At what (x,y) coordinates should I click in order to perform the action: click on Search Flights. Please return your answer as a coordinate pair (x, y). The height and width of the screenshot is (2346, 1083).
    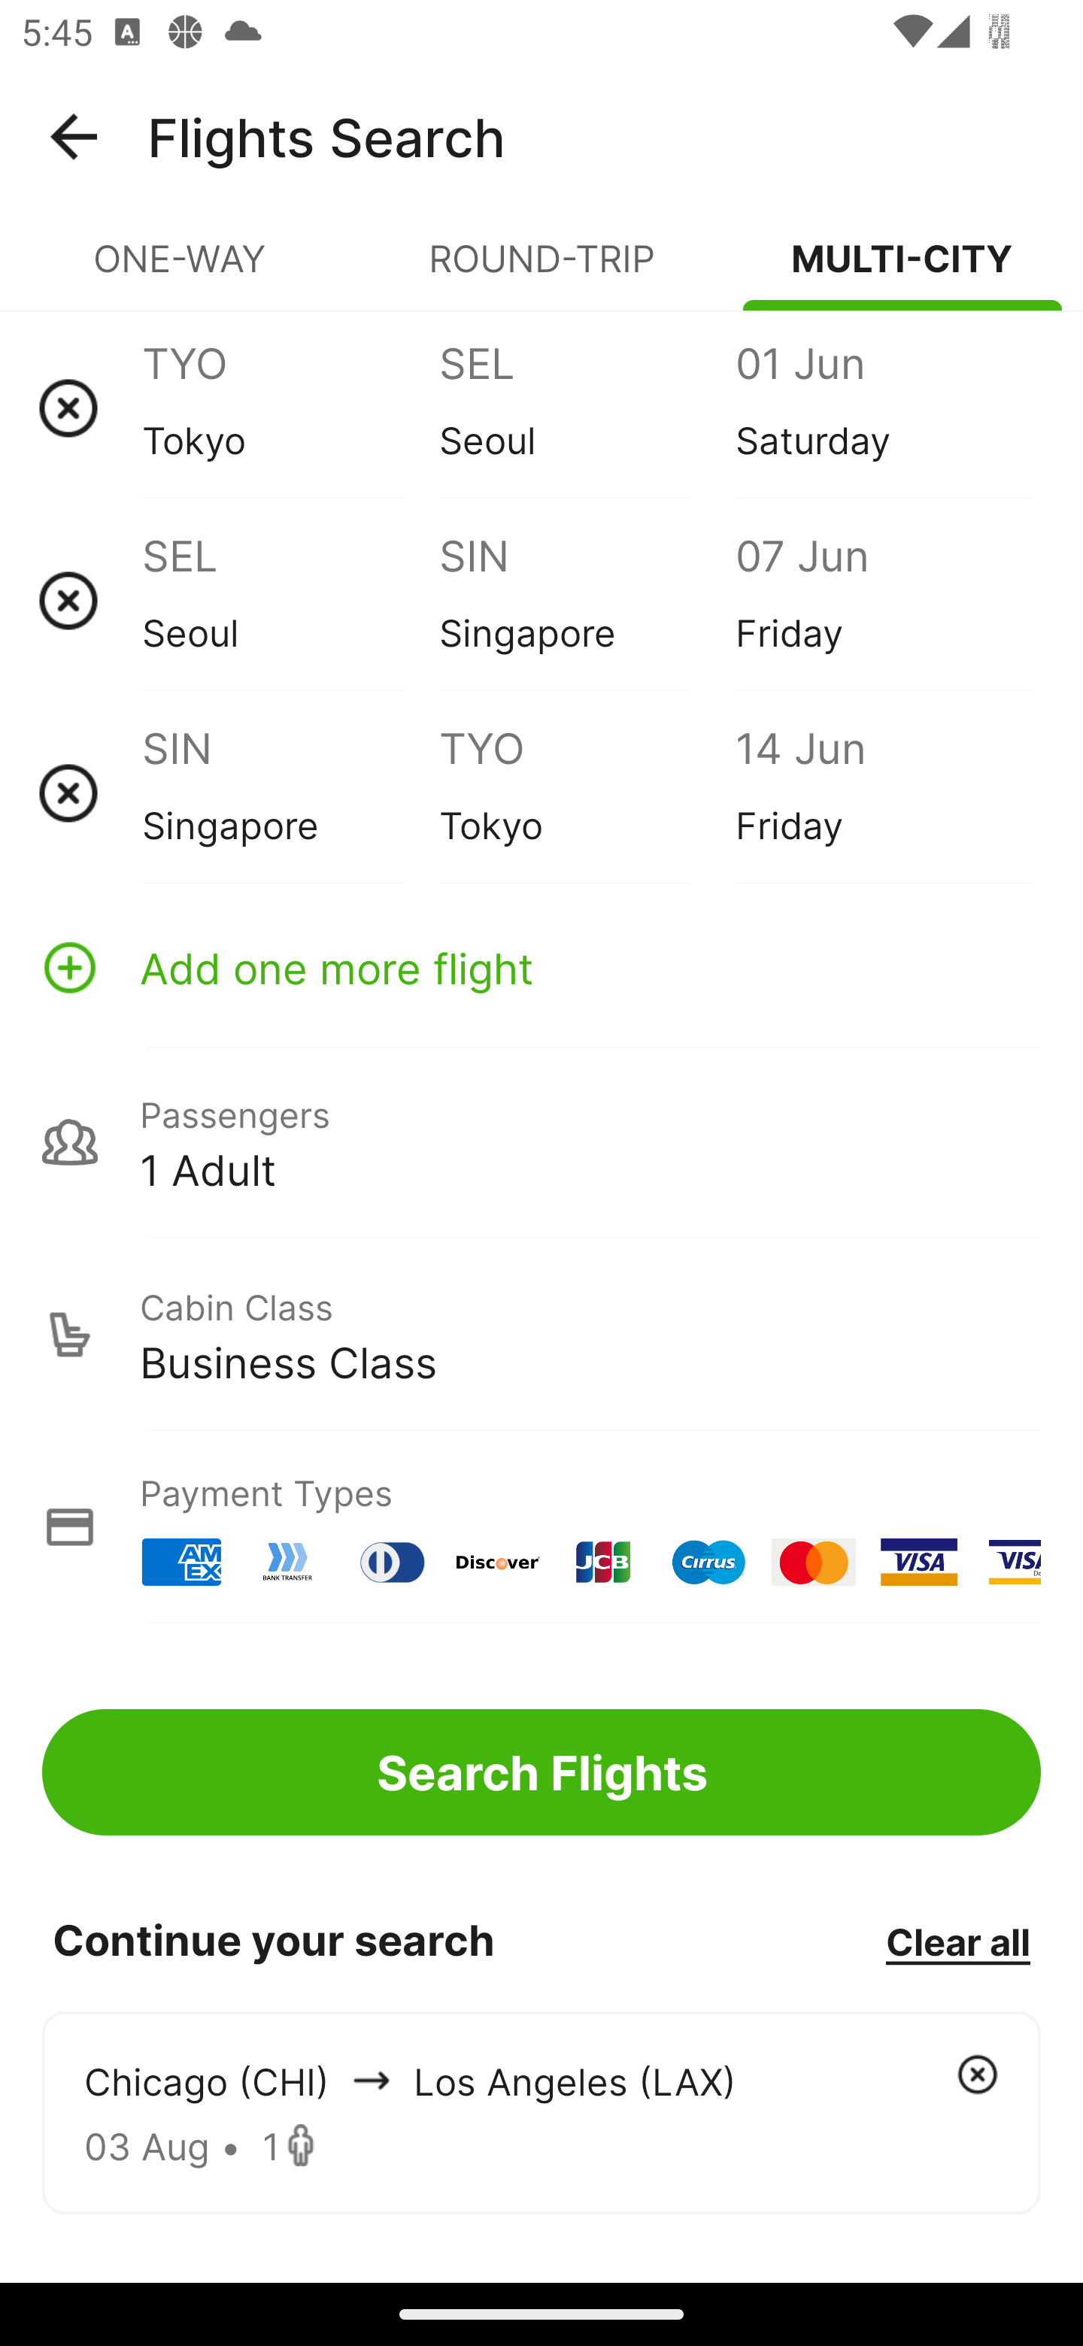
    Looking at the image, I should click on (541, 1772).